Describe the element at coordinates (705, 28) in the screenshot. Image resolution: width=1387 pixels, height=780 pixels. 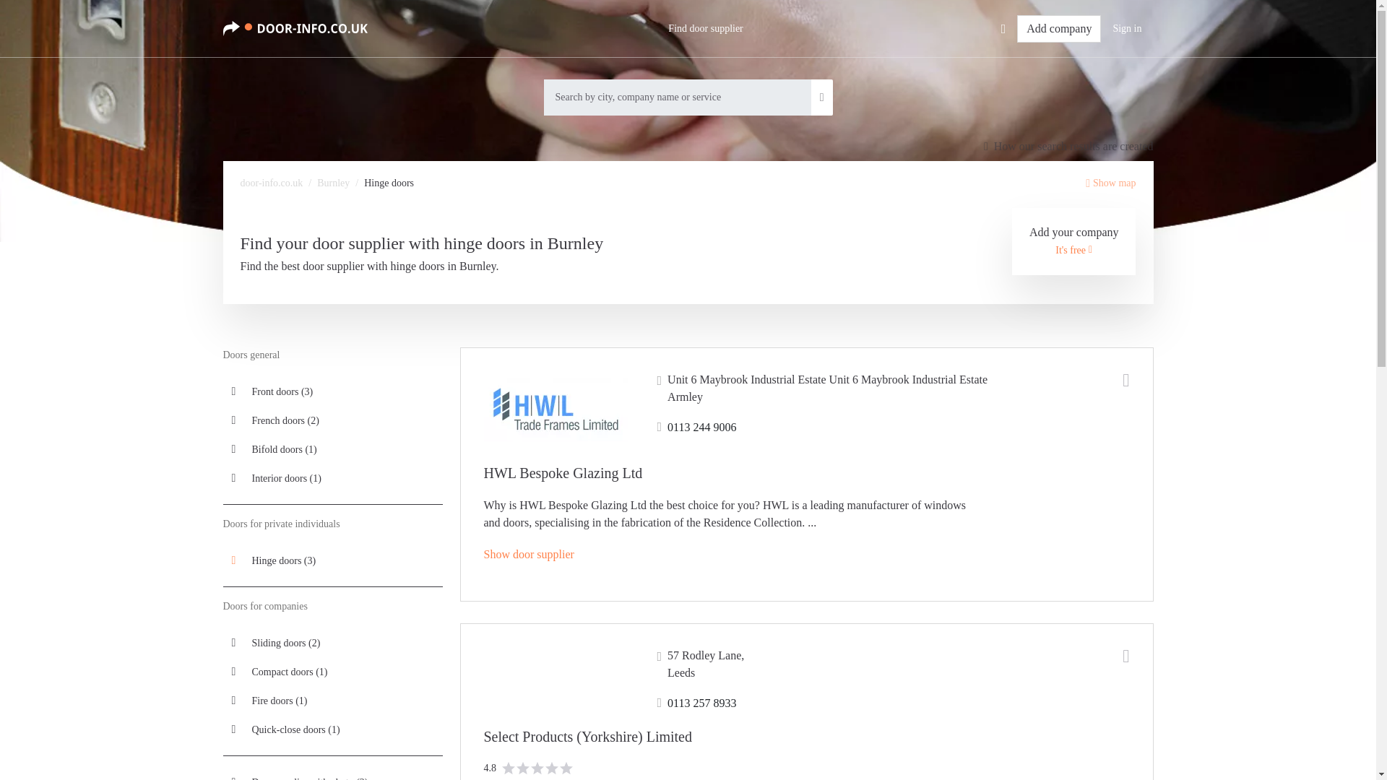
I see `Find door supplier` at that location.